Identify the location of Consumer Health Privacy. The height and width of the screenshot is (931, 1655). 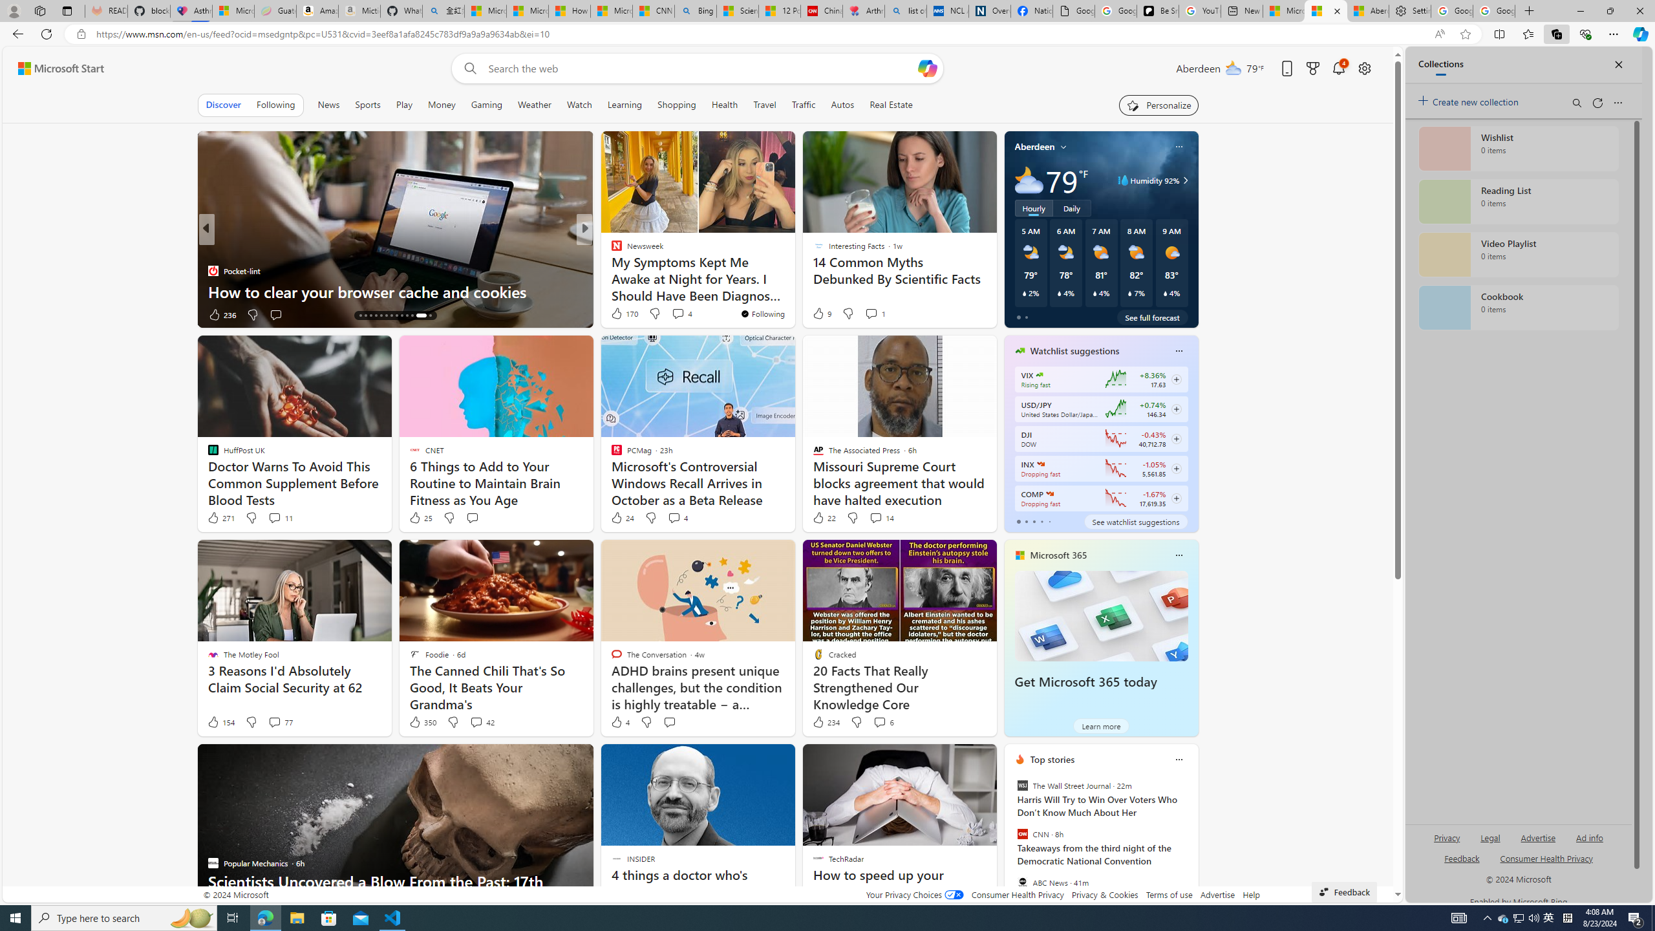
(1018, 895).